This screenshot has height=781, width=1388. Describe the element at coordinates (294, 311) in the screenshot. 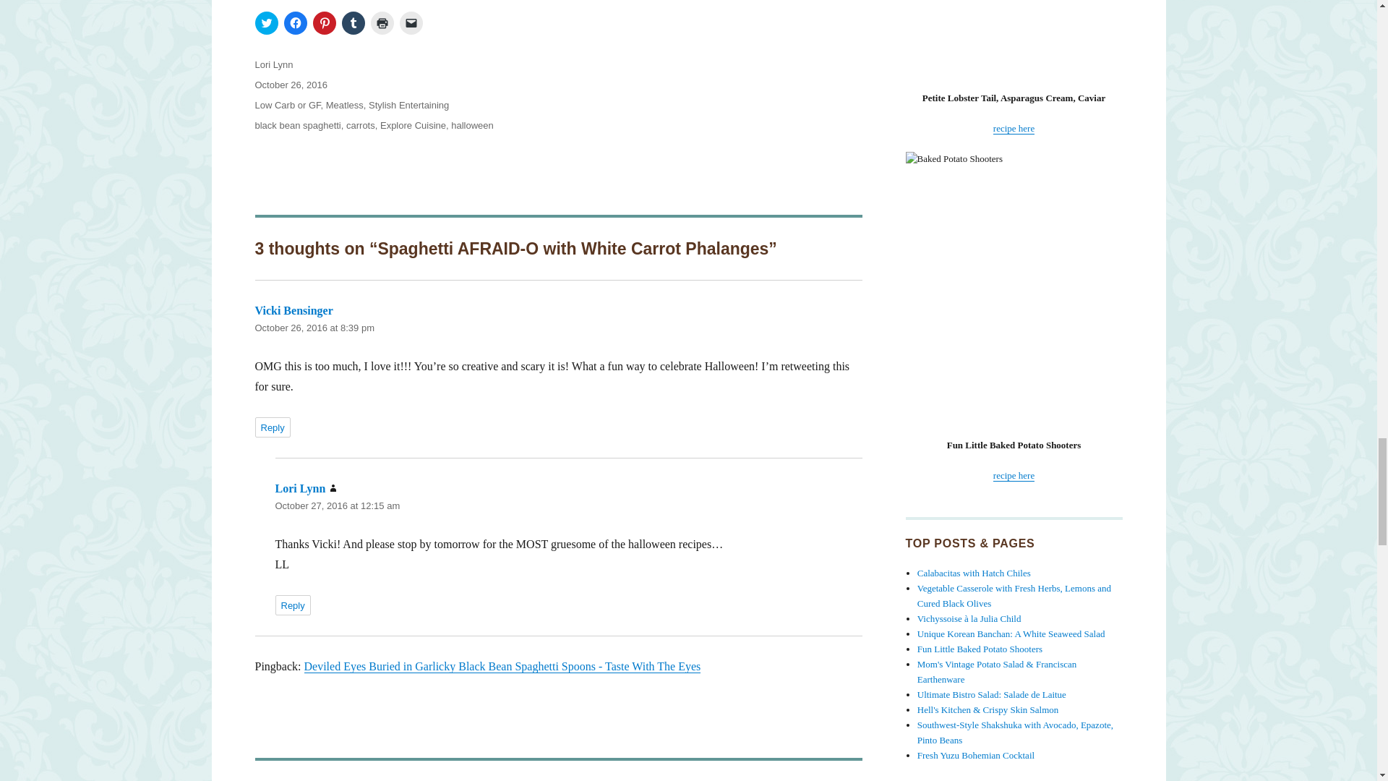

I see `Vicki Bensinger` at that location.